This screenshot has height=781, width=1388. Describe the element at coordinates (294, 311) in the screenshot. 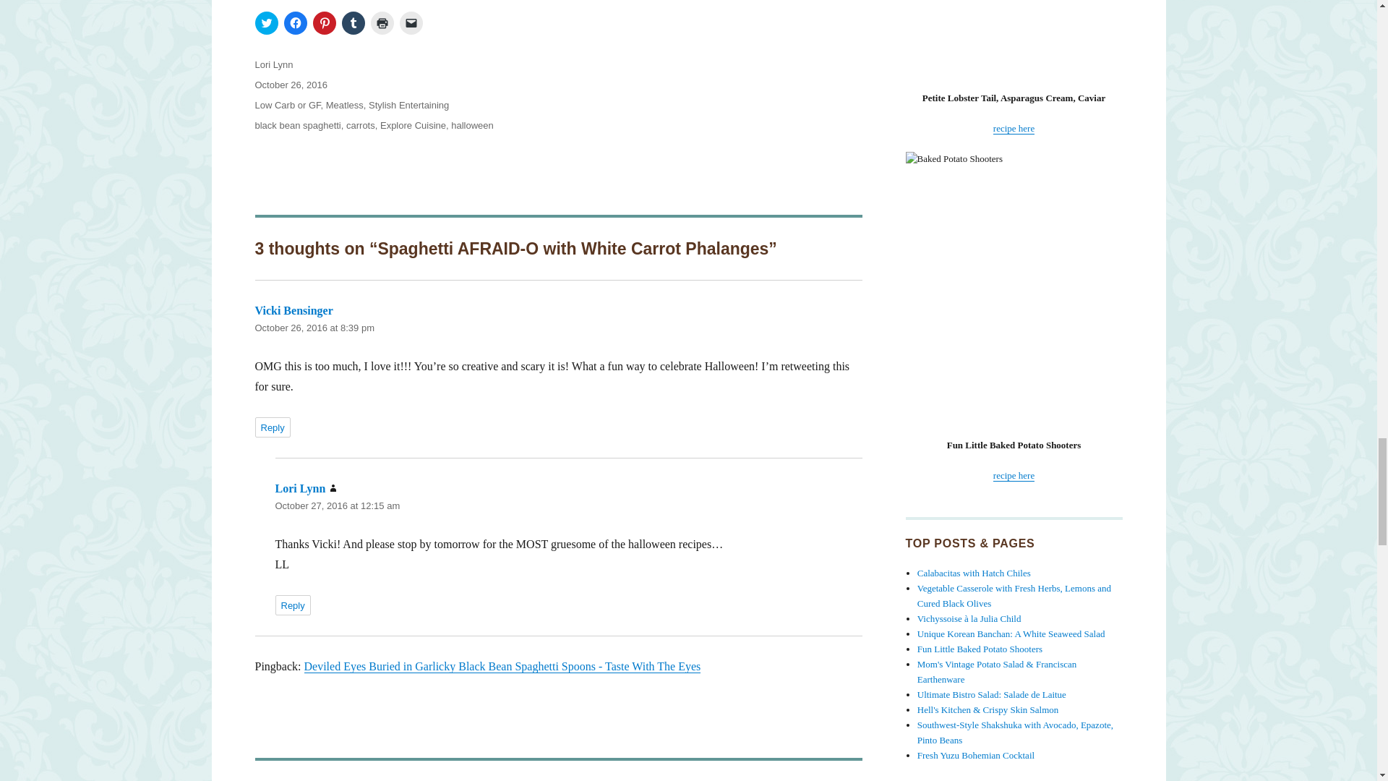

I see `Vicki Bensinger` at that location.